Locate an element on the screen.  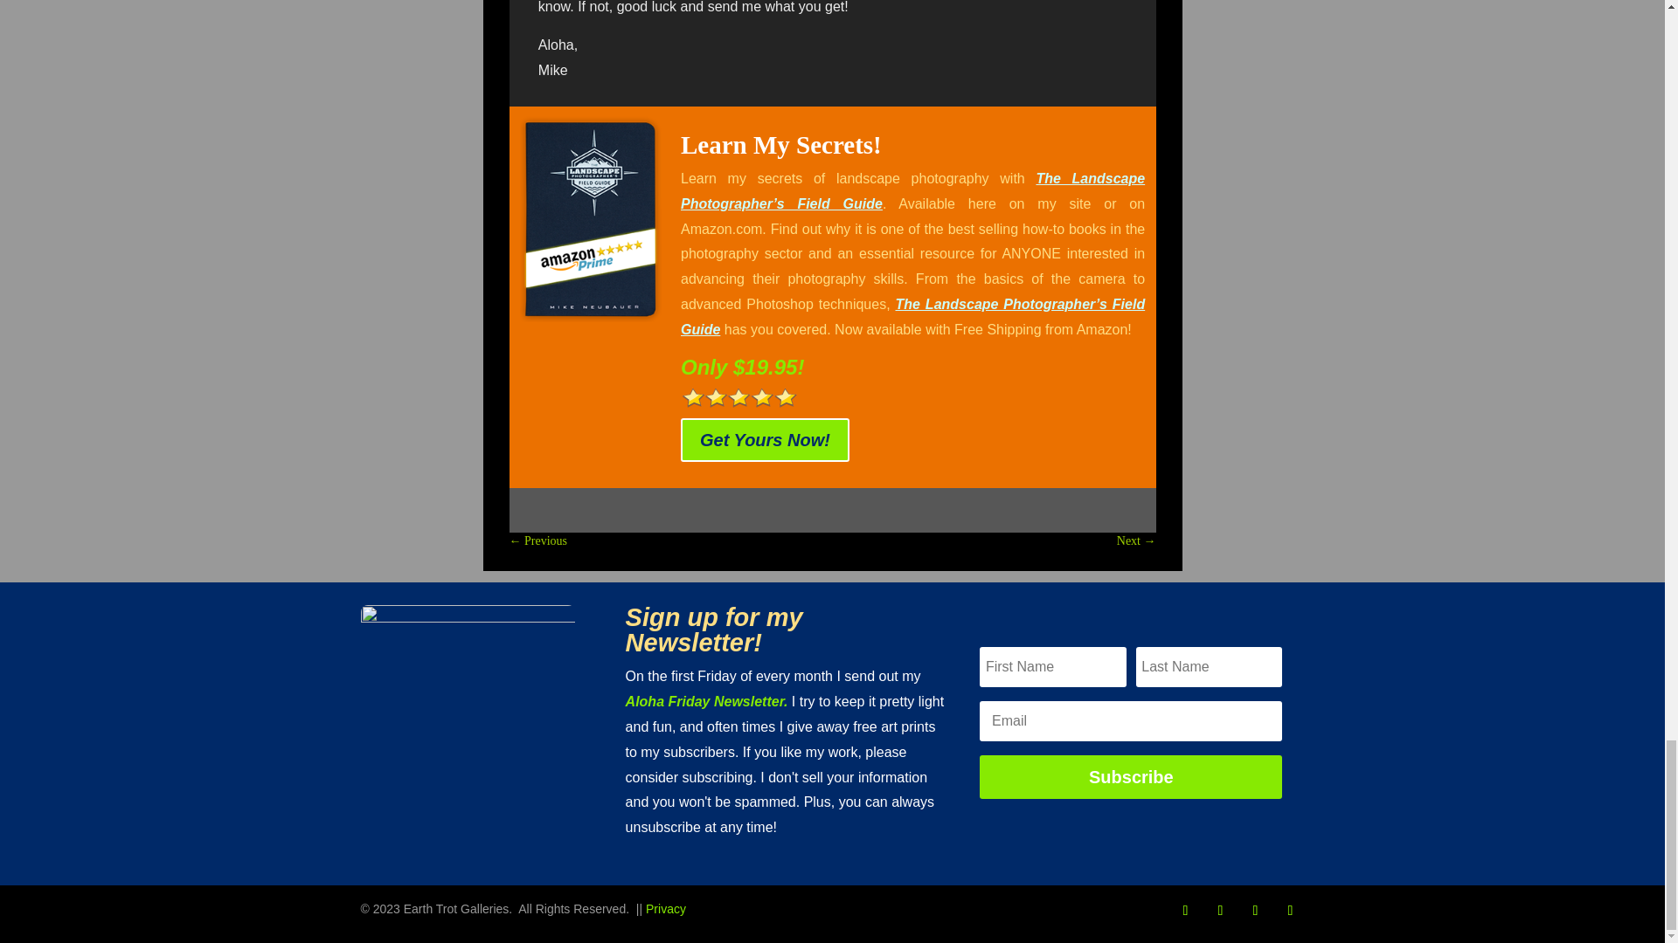
Follow on Youtube is located at coordinates (1289, 911).